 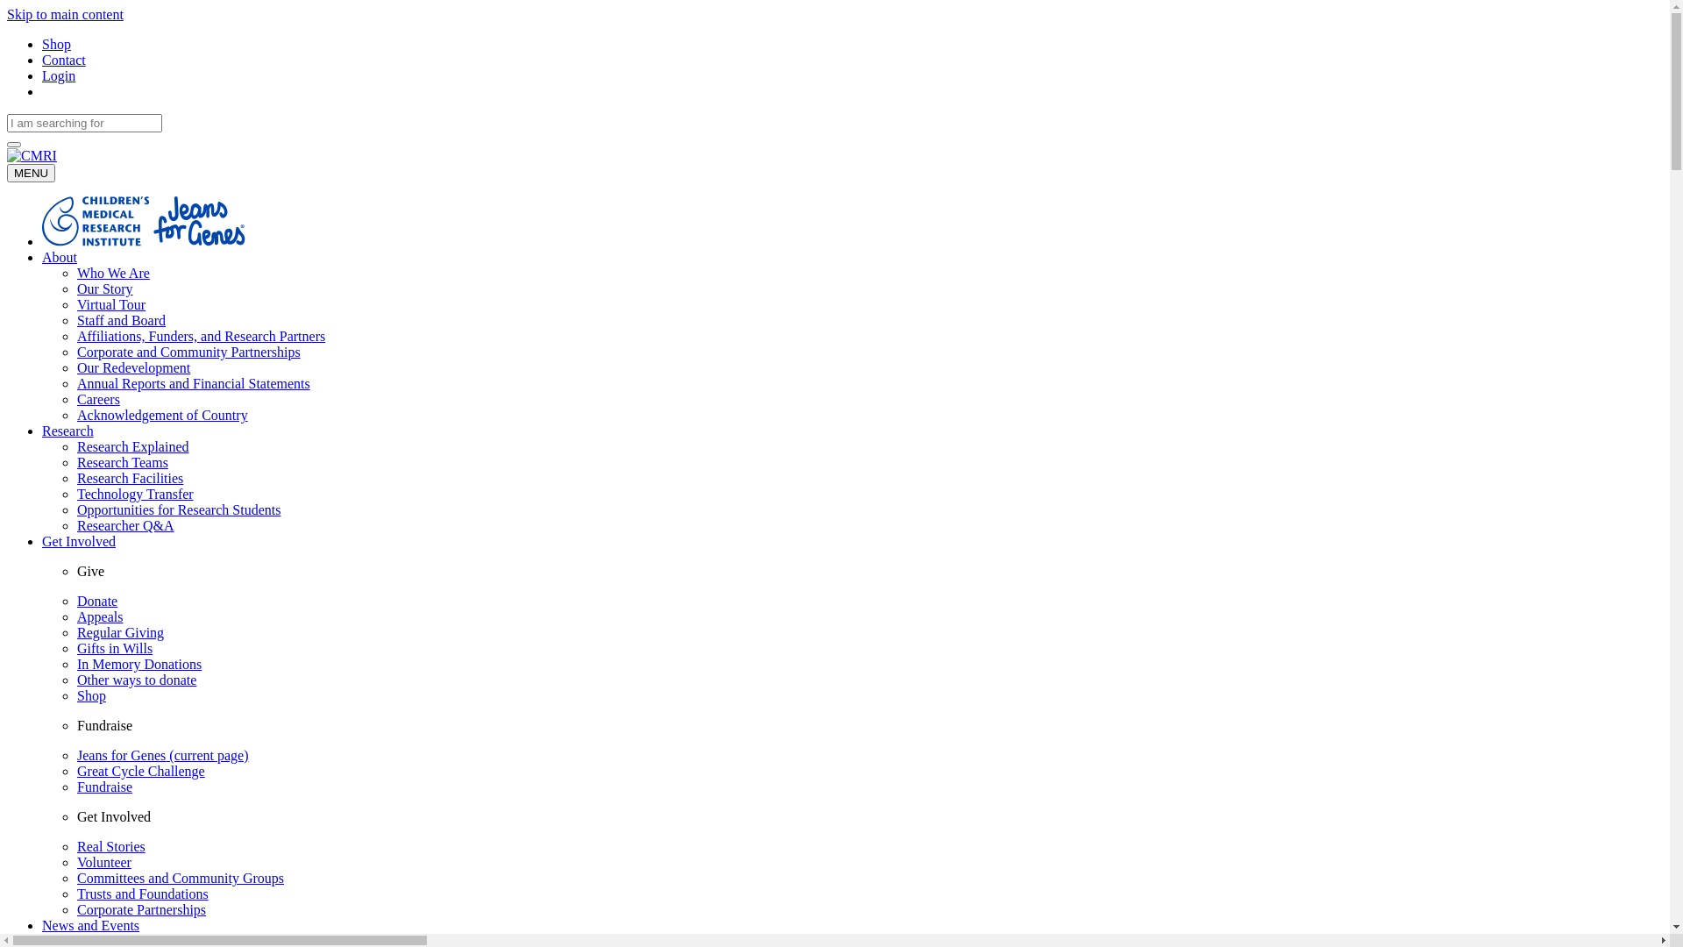 What do you see at coordinates (56, 44) in the screenshot?
I see `Shop` at bounding box center [56, 44].